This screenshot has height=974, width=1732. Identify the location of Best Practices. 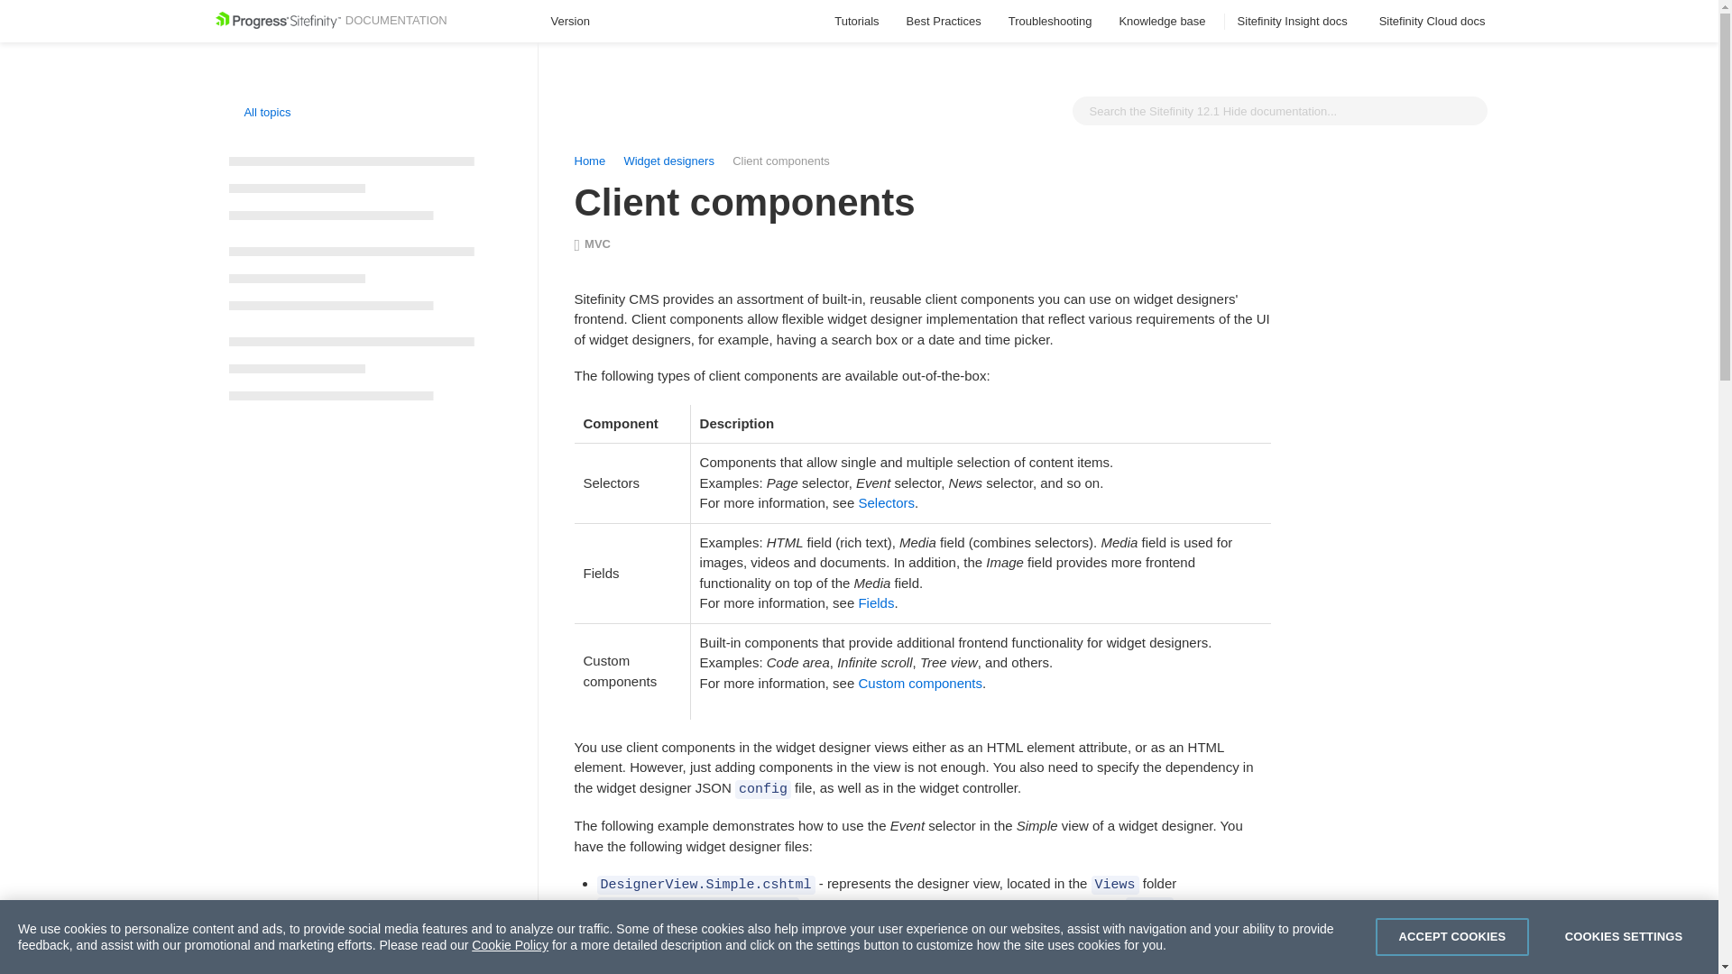
(944, 22).